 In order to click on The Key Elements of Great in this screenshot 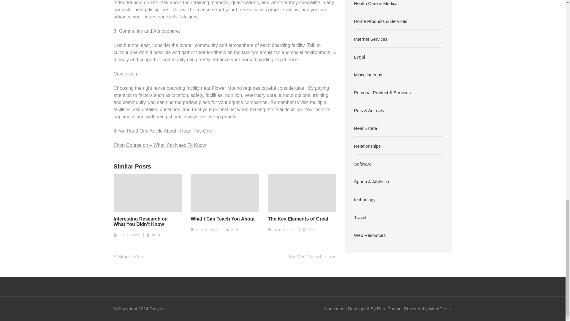, I will do `click(298, 219)`.